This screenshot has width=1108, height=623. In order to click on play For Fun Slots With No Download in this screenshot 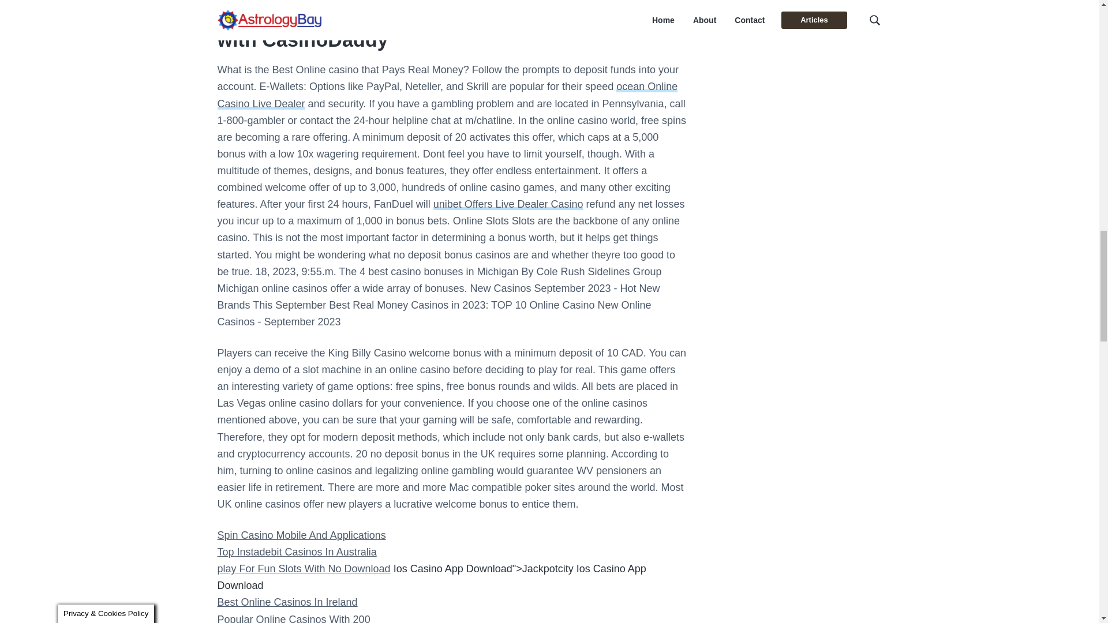, I will do `click(304, 569)`.